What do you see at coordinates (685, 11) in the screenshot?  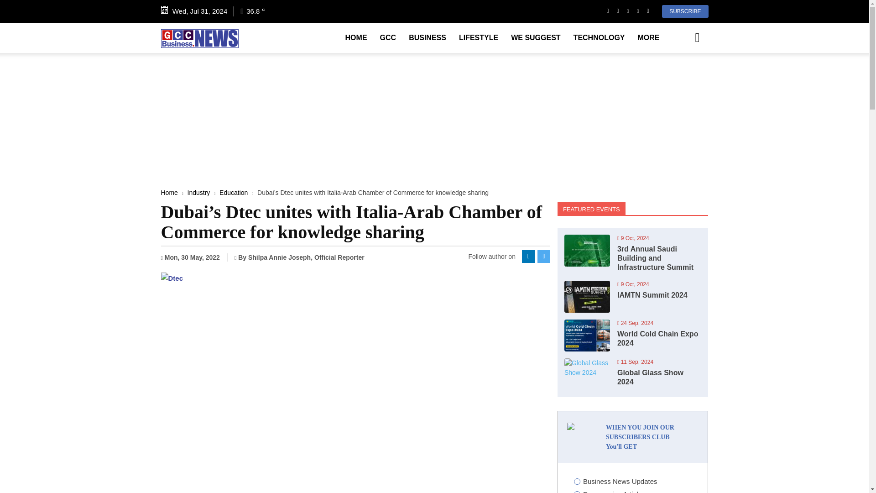 I see `SUBSCRIBE` at bounding box center [685, 11].